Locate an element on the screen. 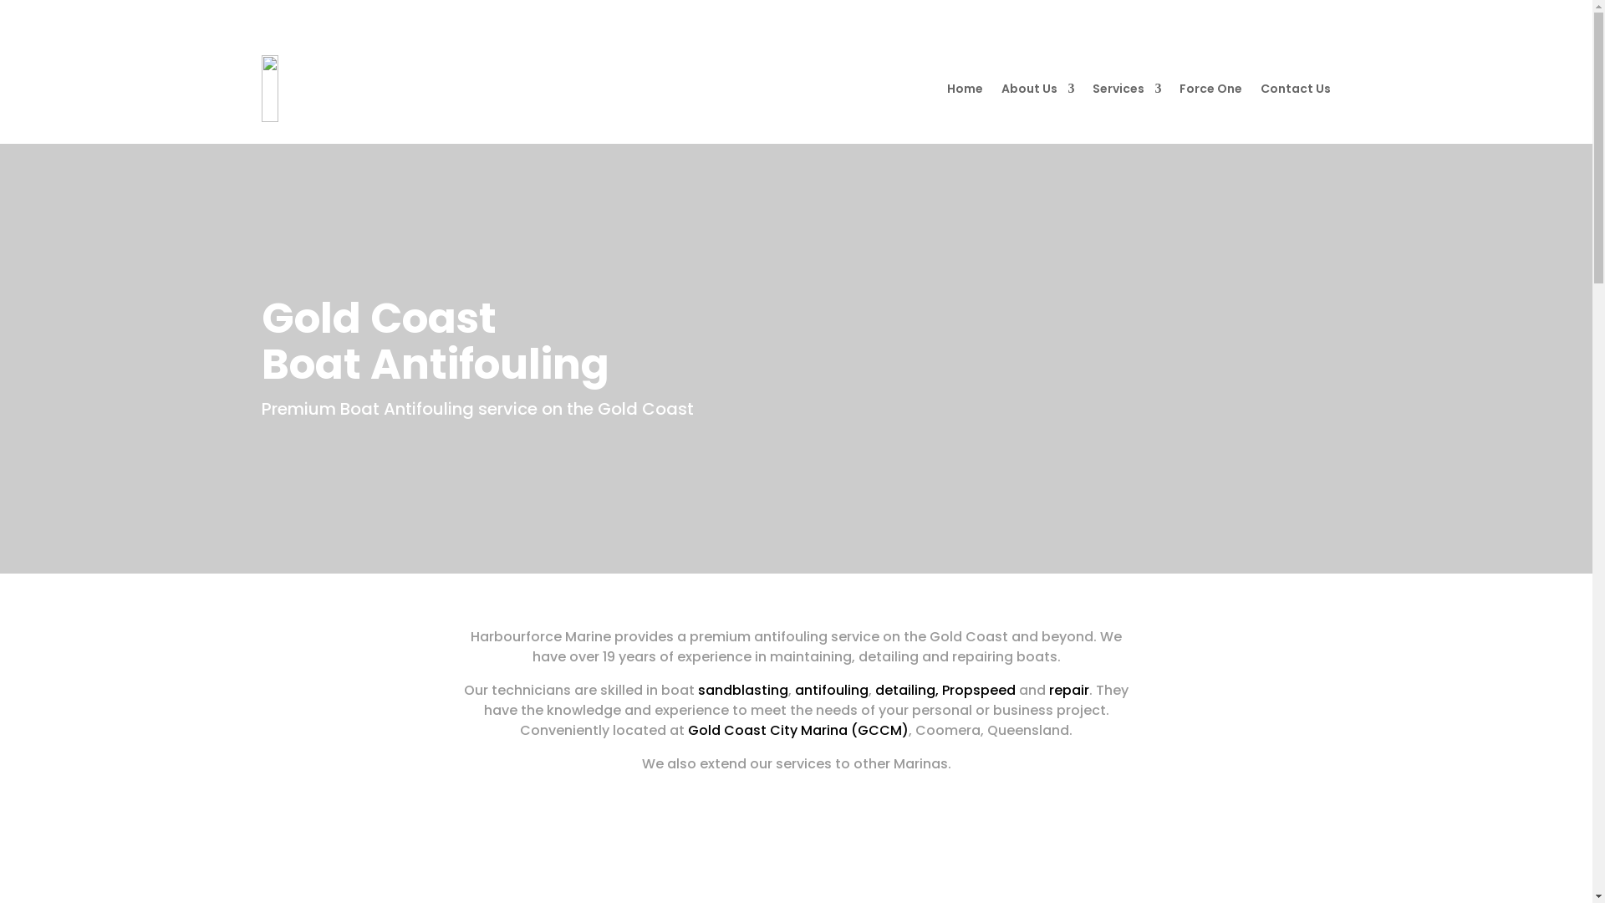 This screenshot has height=903, width=1605. detailing, Propspeed is located at coordinates (945, 691).